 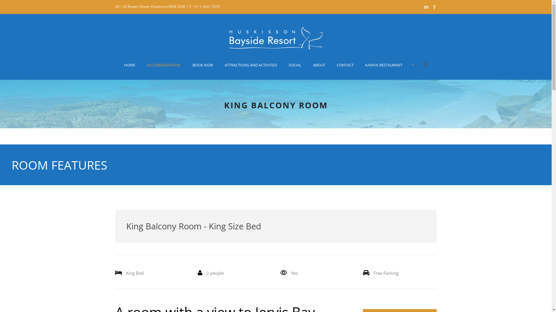 I want to click on KANPAI RESTAURANT, so click(x=384, y=71).